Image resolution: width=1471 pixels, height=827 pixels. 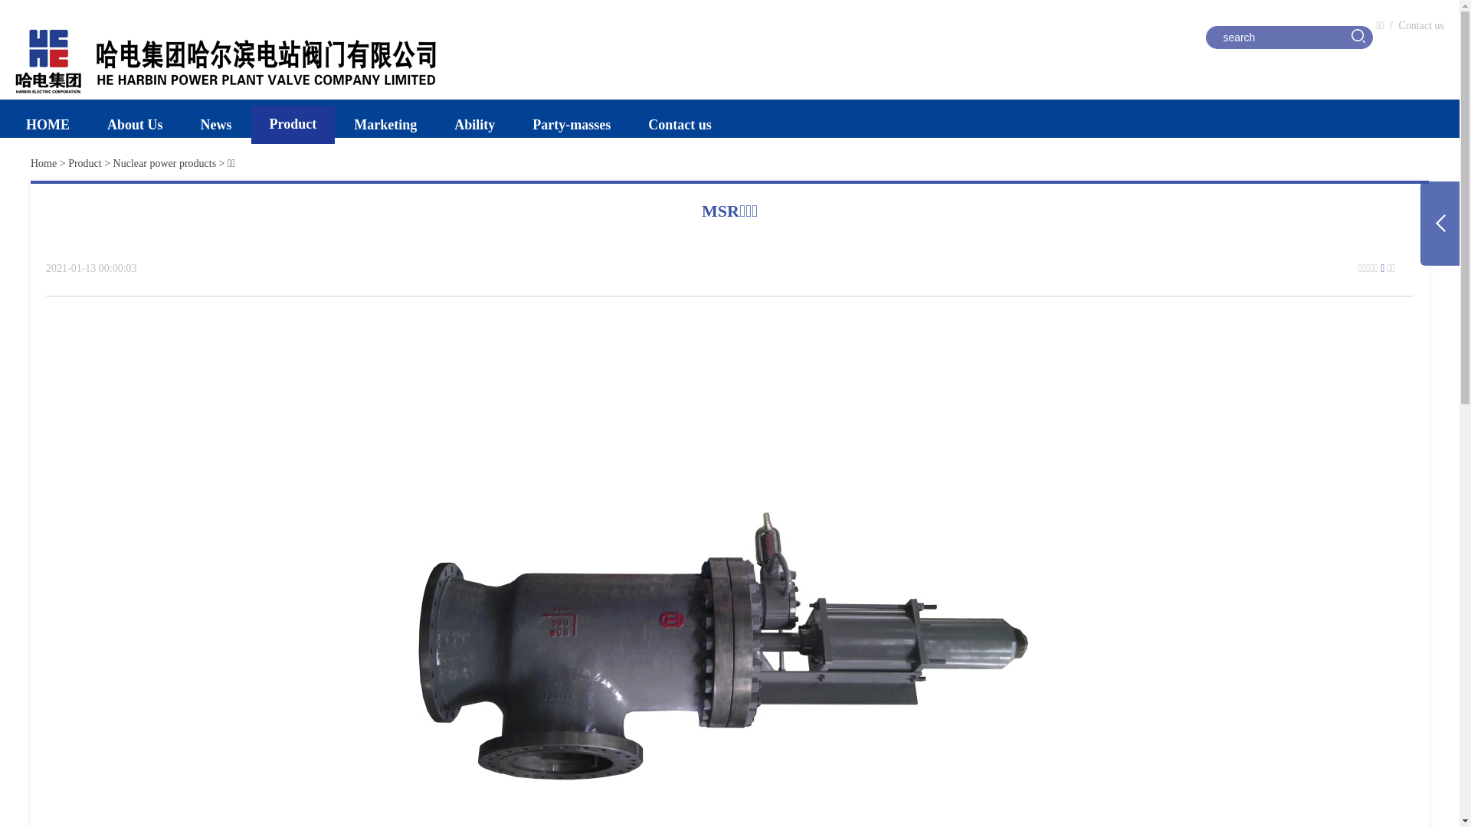 What do you see at coordinates (475, 125) in the screenshot?
I see `Ability` at bounding box center [475, 125].